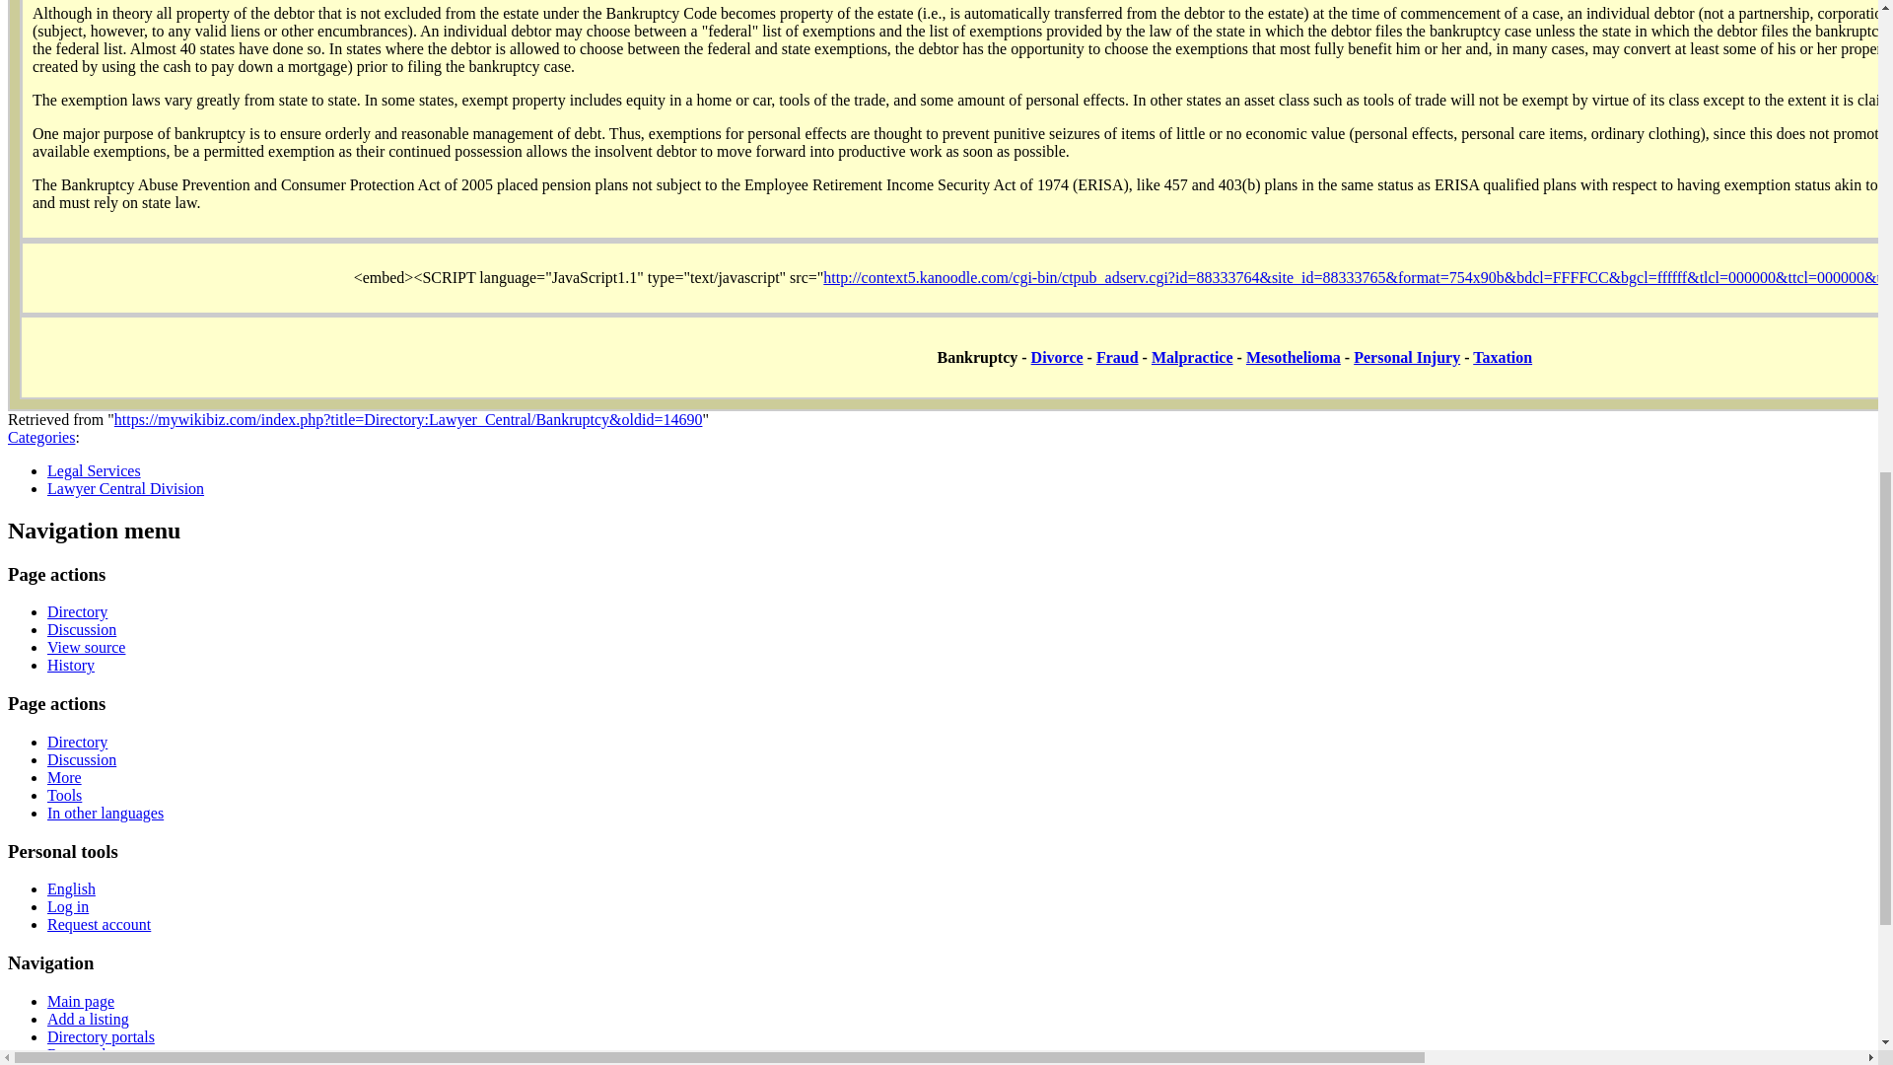  I want to click on Category:Legal Services, so click(94, 470).